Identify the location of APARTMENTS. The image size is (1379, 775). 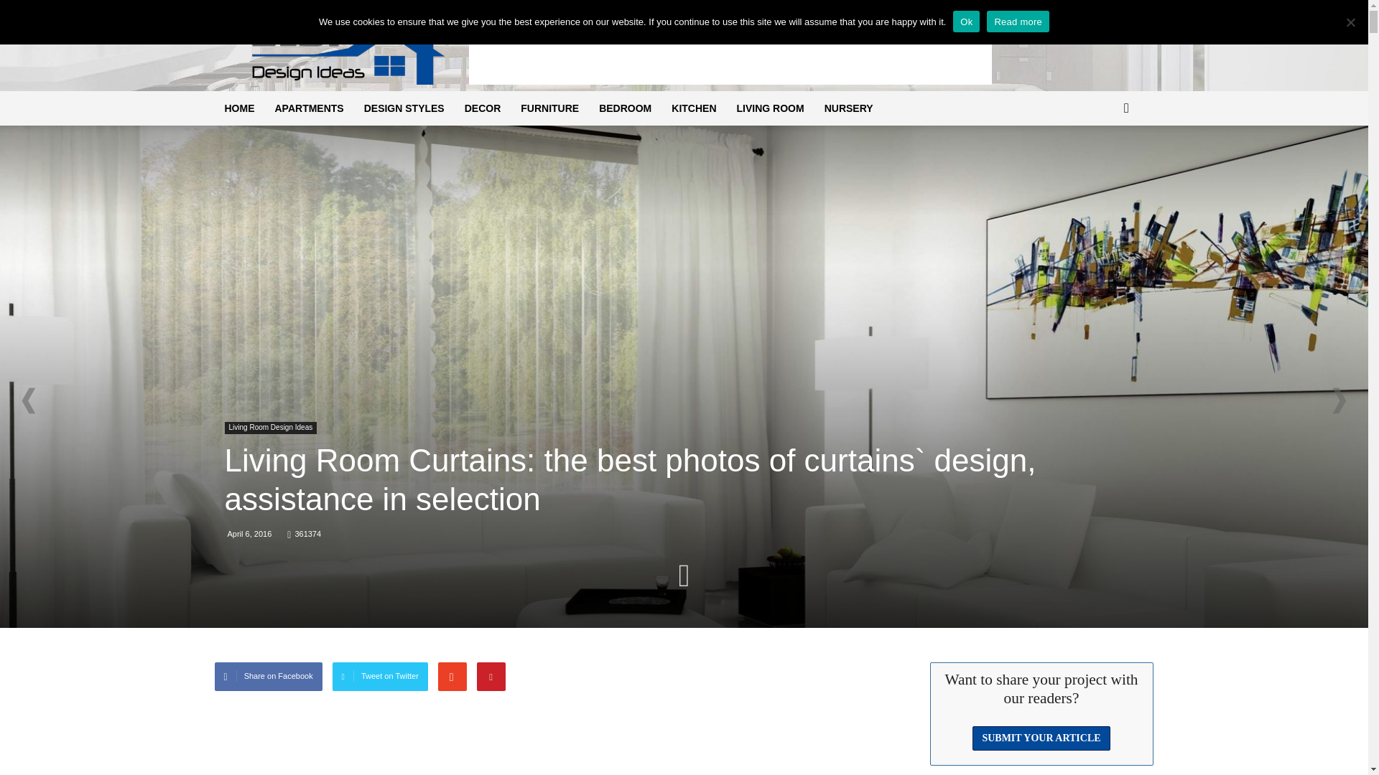
(309, 108).